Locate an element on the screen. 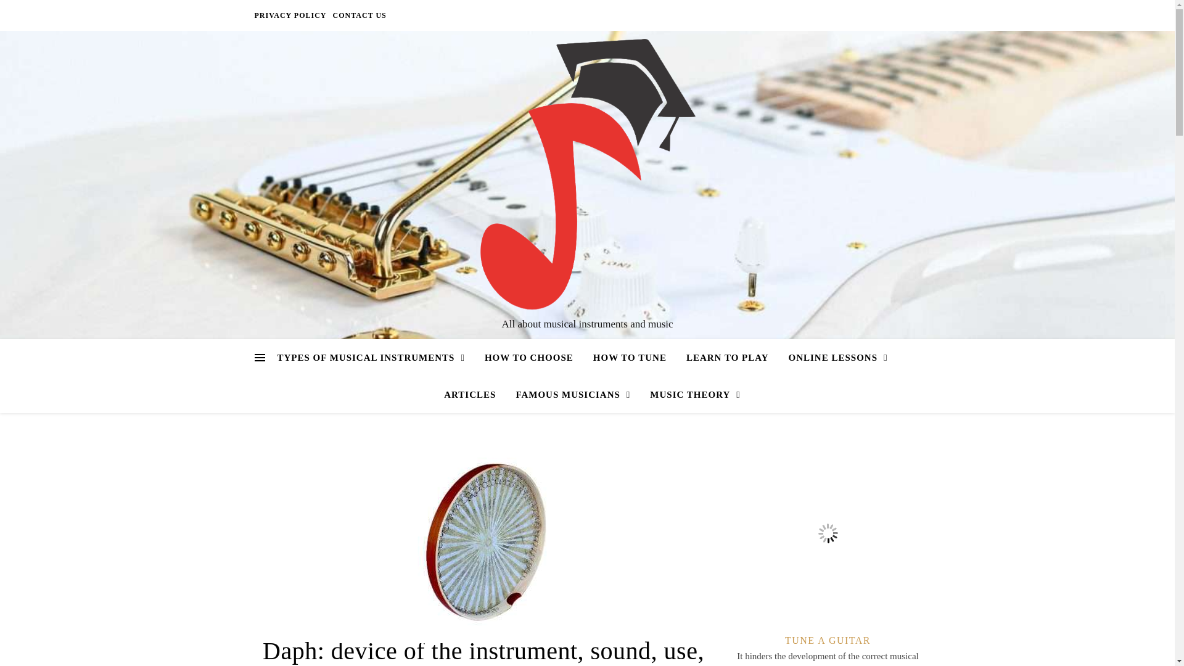 Image resolution: width=1184 pixels, height=666 pixels. MUSIC THEORY is located at coordinates (690, 395).